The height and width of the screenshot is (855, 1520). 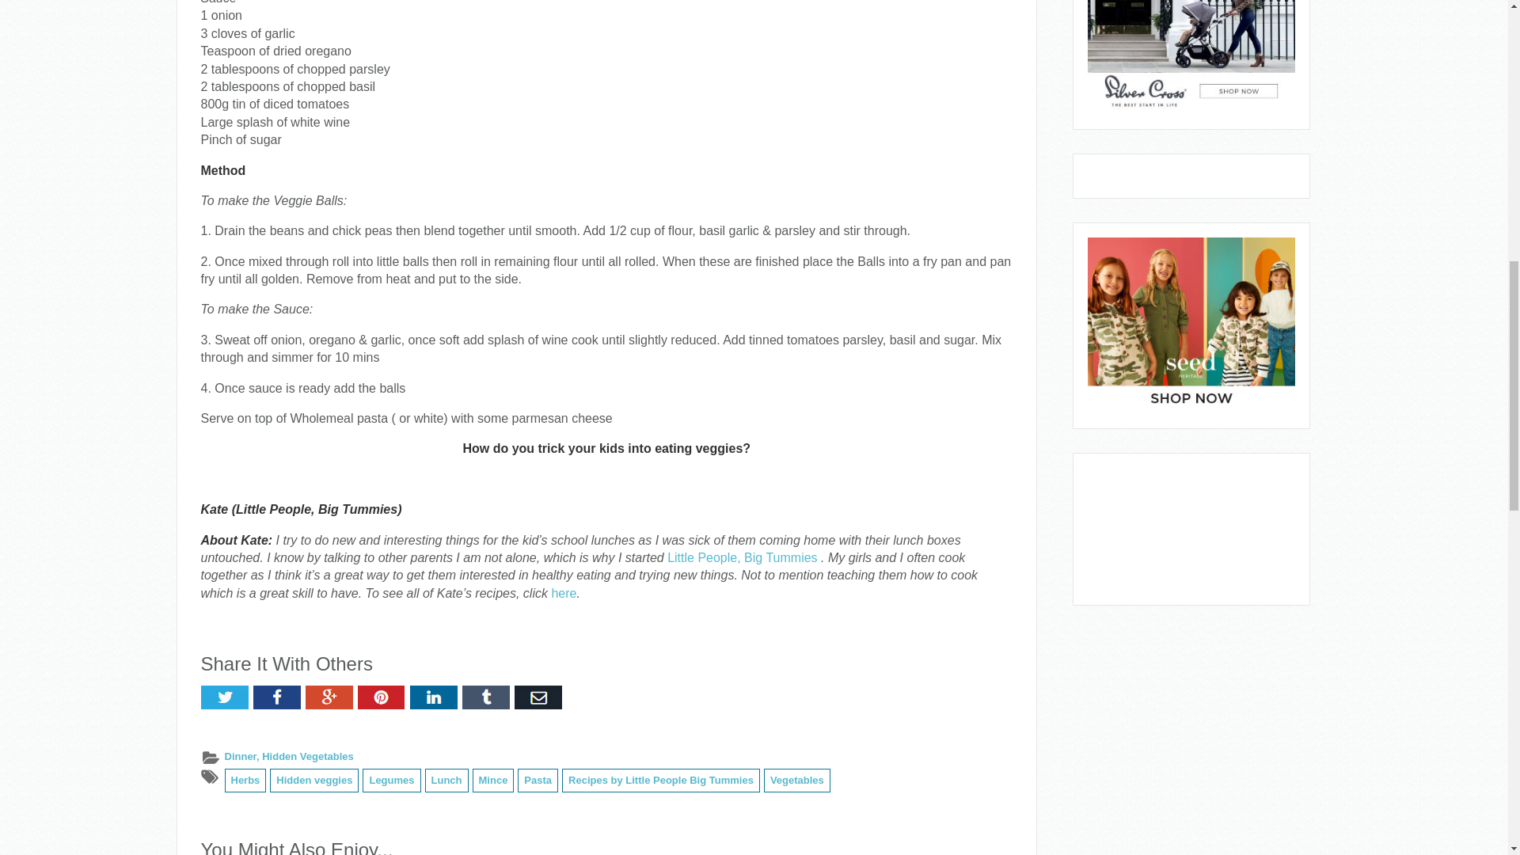 I want to click on Share on Tumblr, so click(x=485, y=697).